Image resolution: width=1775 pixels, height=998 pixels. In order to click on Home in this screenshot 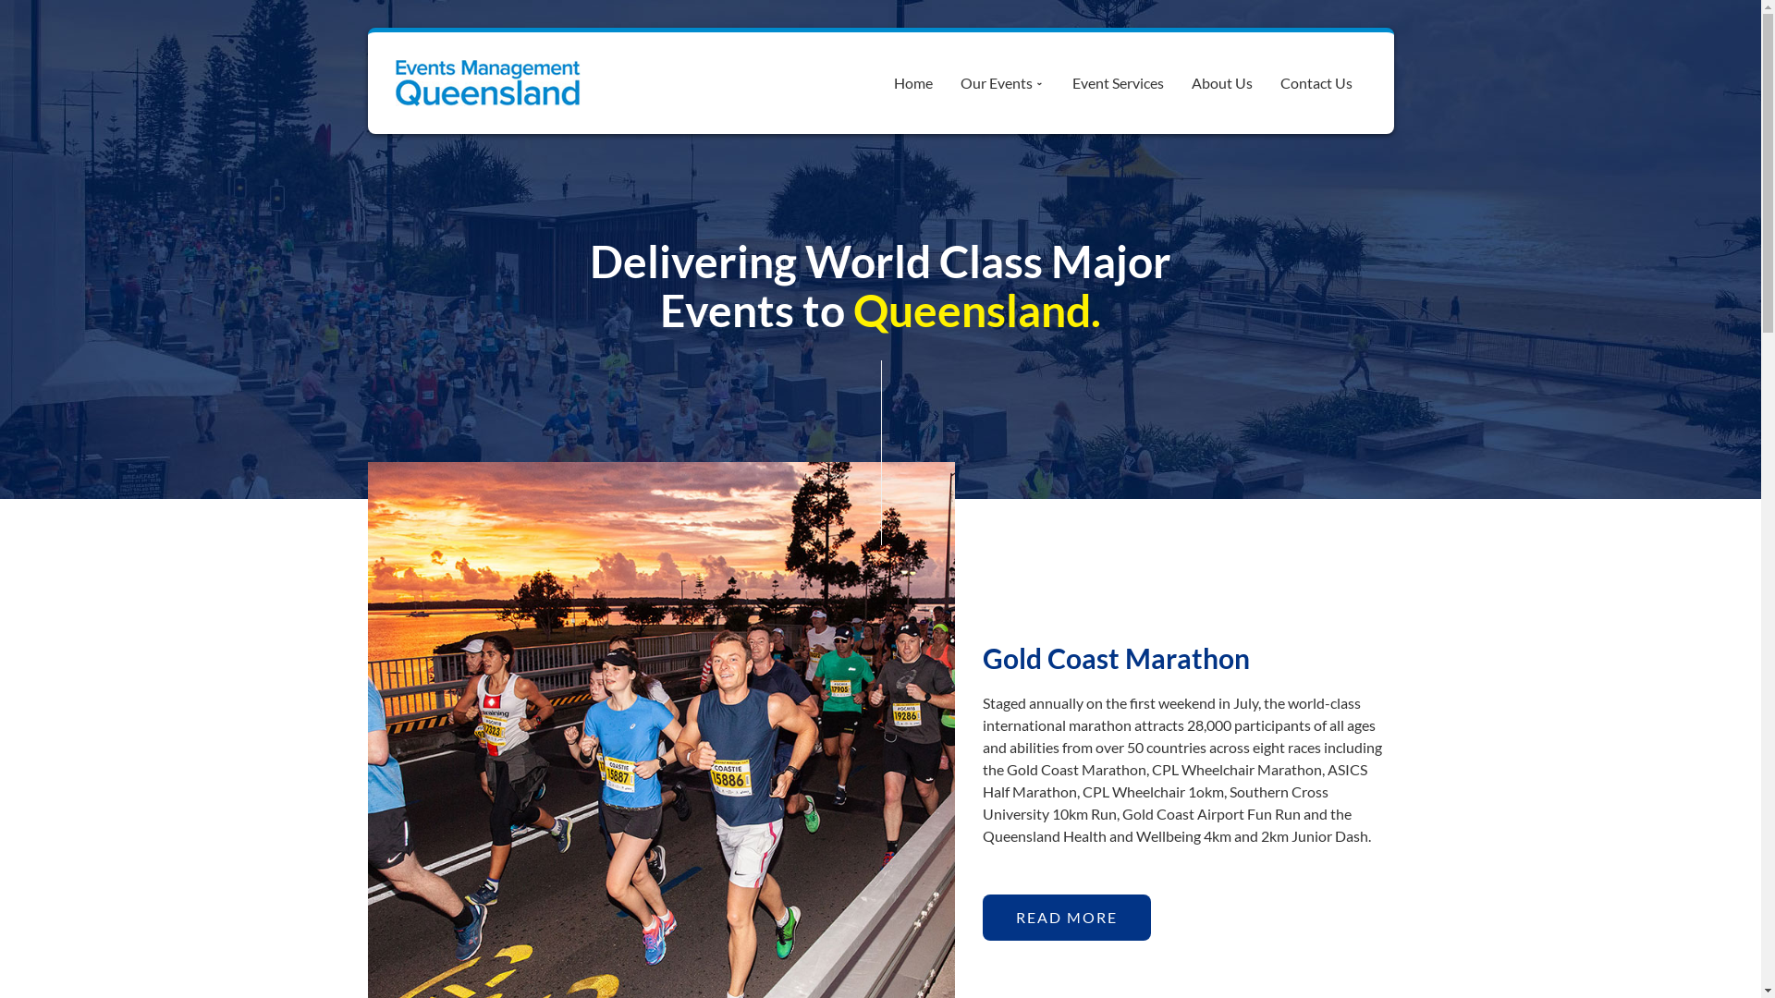, I will do `click(913, 83)`.